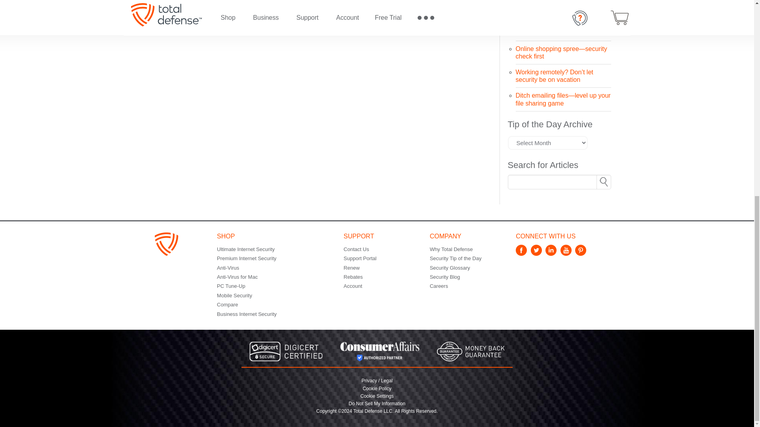 This screenshot has height=427, width=760. What do you see at coordinates (552, 253) in the screenshot?
I see `LinkedIn` at bounding box center [552, 253].